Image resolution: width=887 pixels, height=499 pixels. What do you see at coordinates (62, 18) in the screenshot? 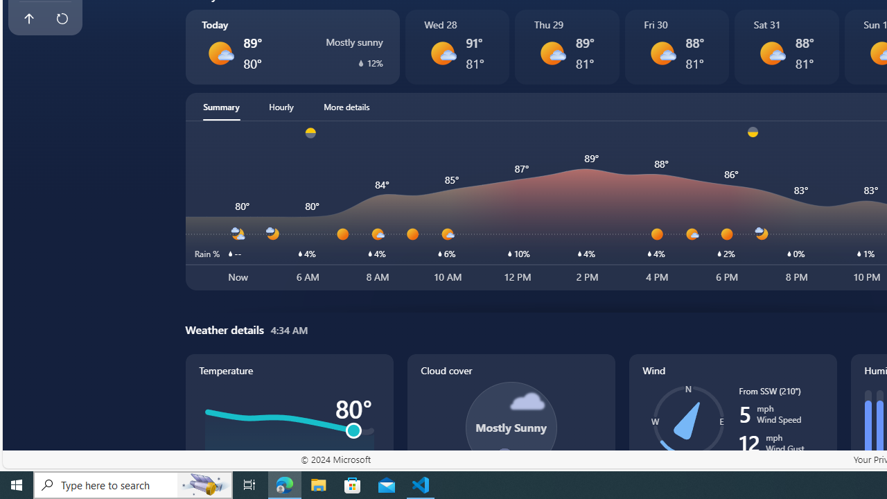
I see `Refresh this page` at bounding box center [62, 18].